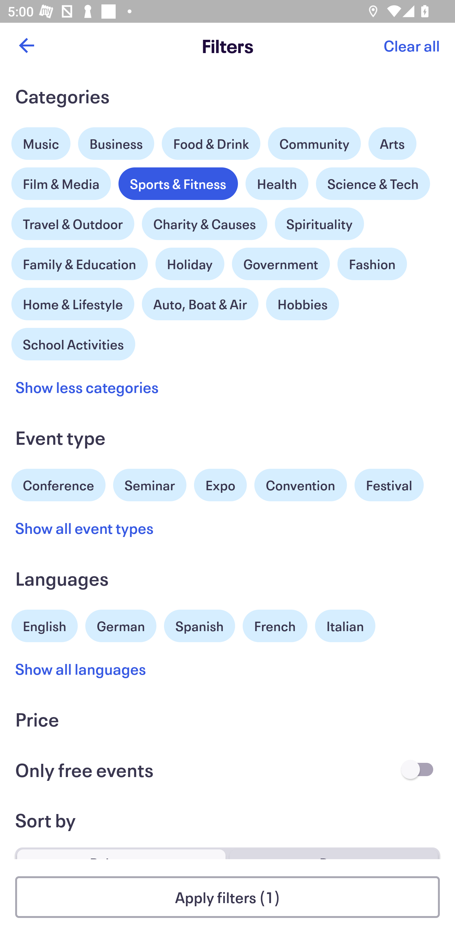 The image size is (455, 935). Describe the element at coordinates (300, 485) in the screenshot. I see `Convention` at that location.